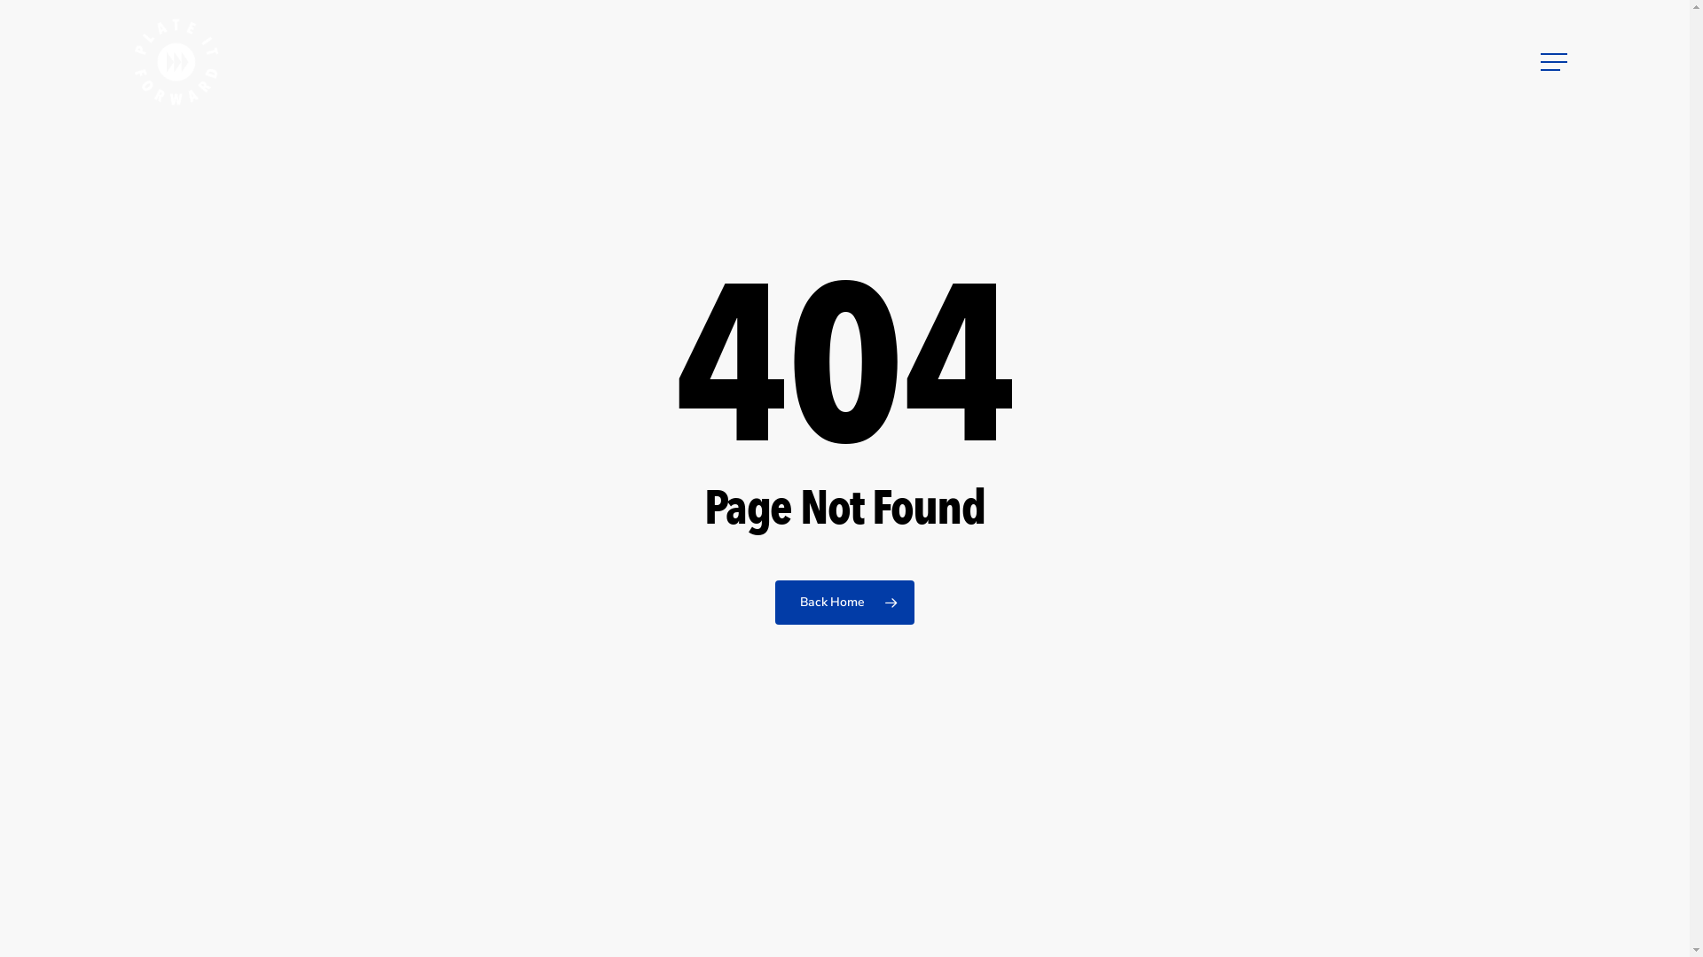 The width and height of the screenshot is (1703, 957). I want to click on Back Home, so click(844, 603).